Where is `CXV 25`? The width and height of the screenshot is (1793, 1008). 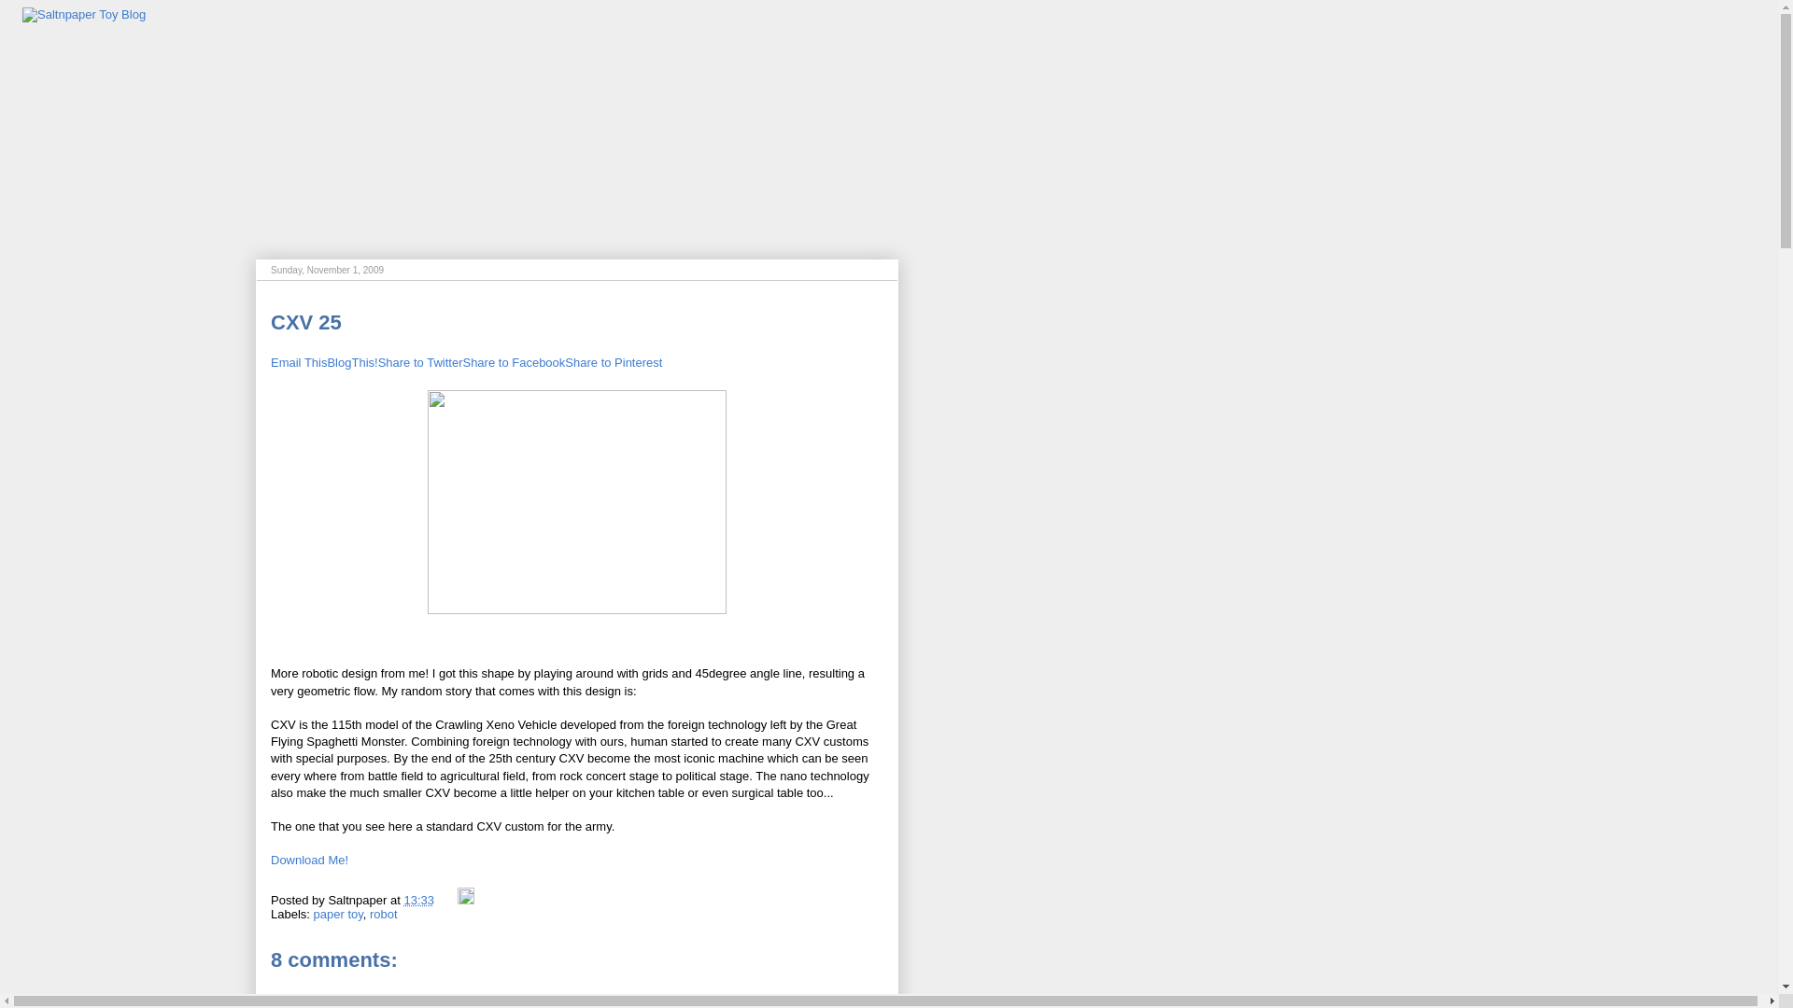
CXV 25 is located at coordinates (306, 321).